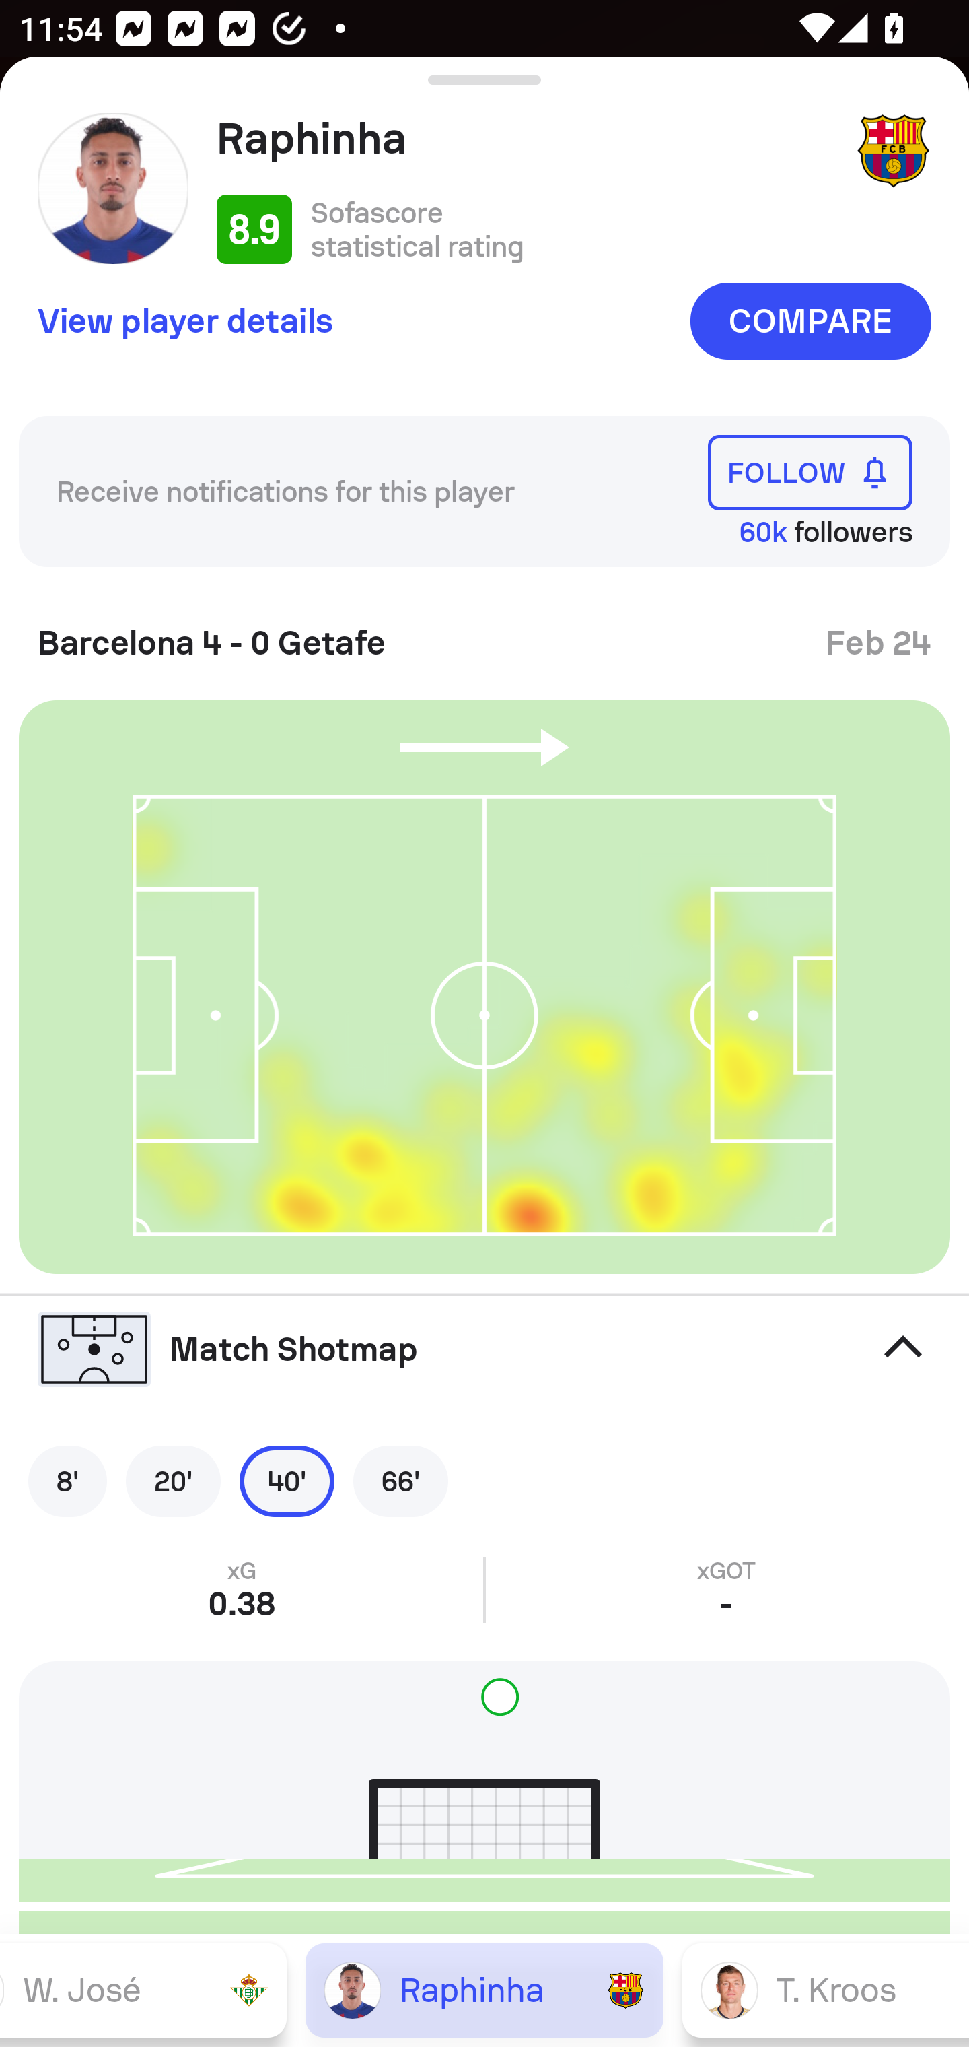 This screenshot has width=969, height=2047. What do you see at coordinates (485, 1349) in the screenshot?
I see `Match Shotmap` at bounding box center [485, 1349].